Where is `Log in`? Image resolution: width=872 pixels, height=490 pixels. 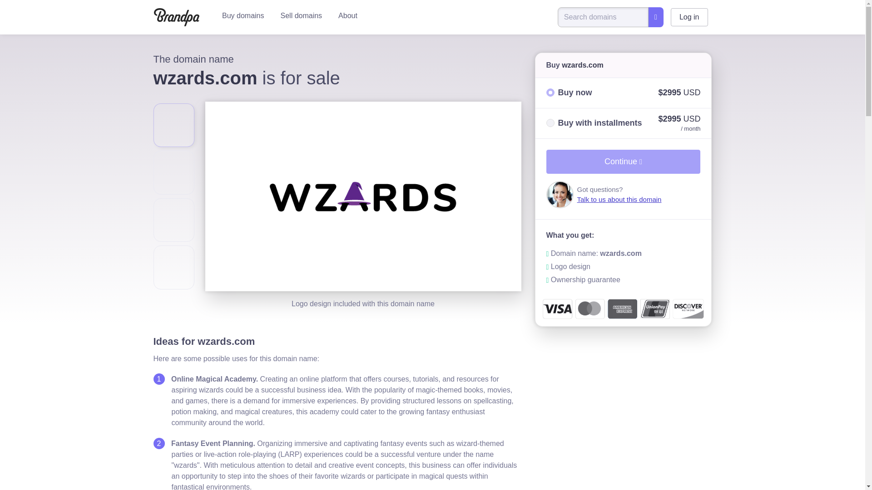 Log in is located at coordinates (689, 17).